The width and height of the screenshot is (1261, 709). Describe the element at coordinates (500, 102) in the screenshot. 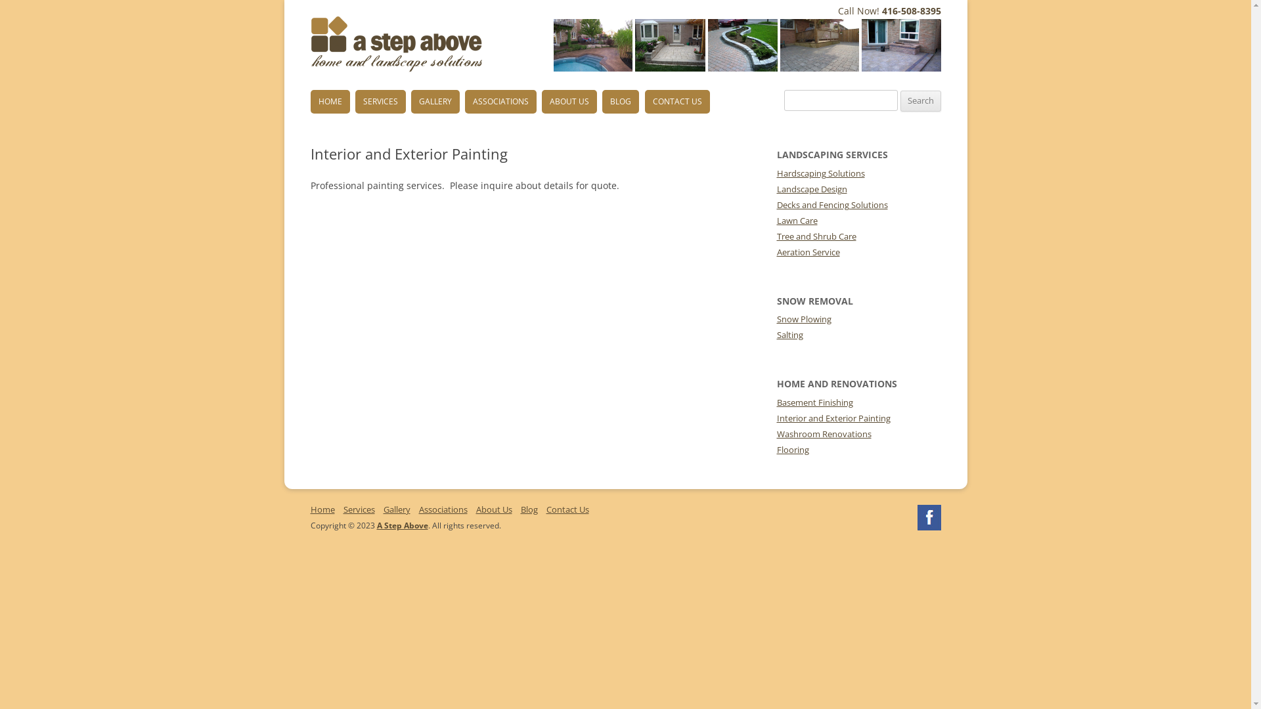

I see `ASSOCIATIONS` at that location.